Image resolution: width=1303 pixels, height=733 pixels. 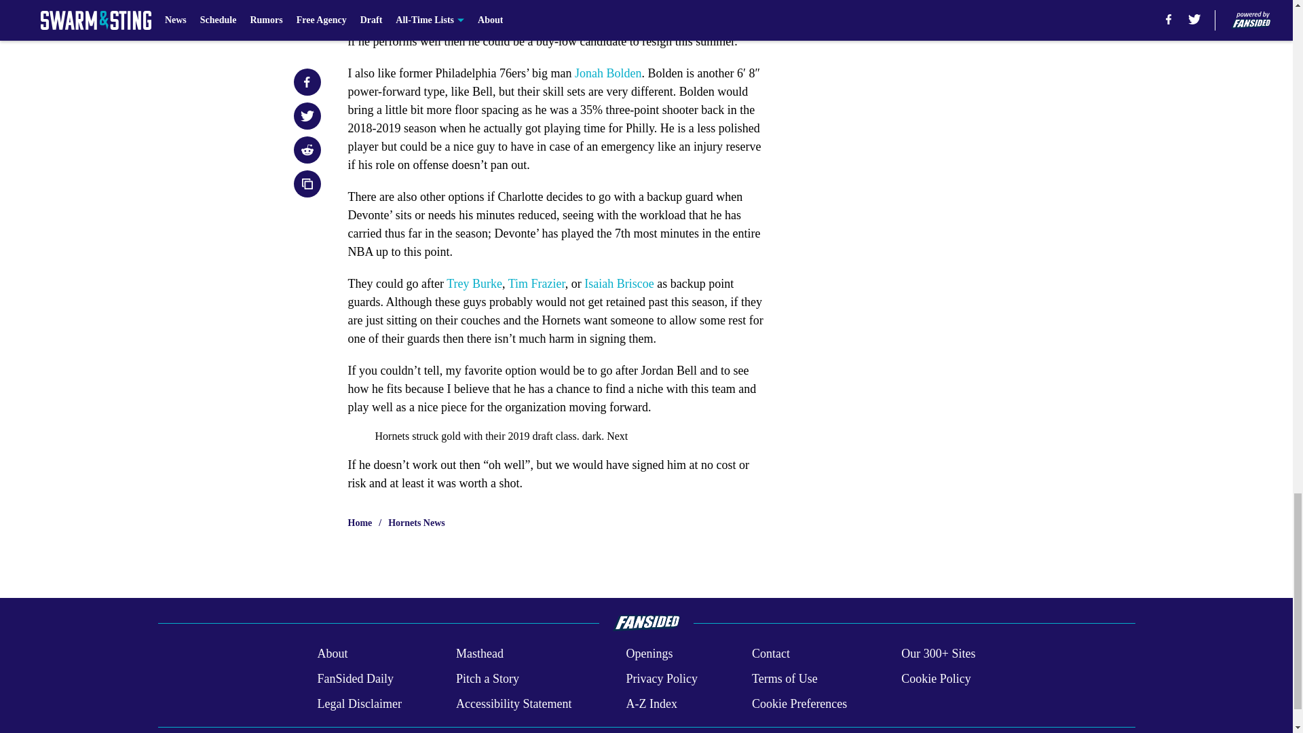 What do you see at coordinates (479, 654) in the screenshot?
I see `Masthead` at bounding box center [479, 654].